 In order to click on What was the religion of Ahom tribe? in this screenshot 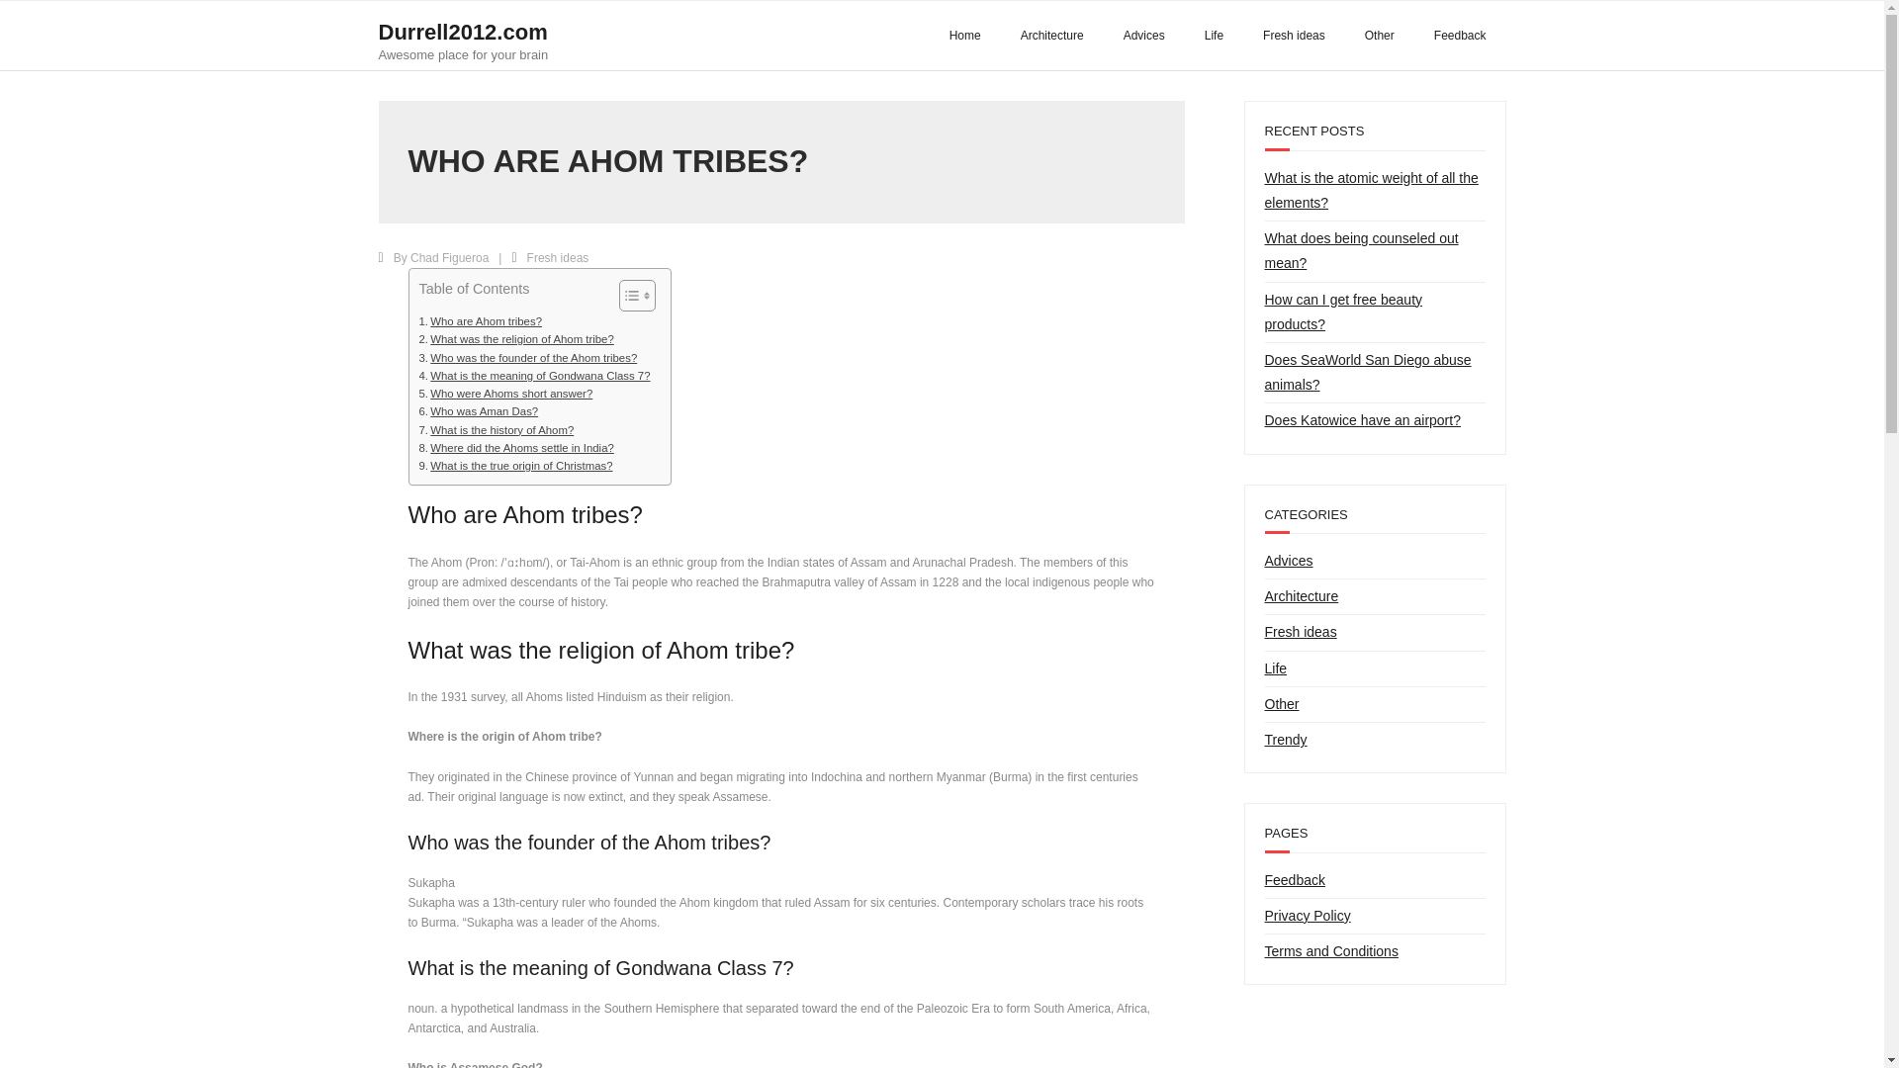, I will do `click(516, 338)`.